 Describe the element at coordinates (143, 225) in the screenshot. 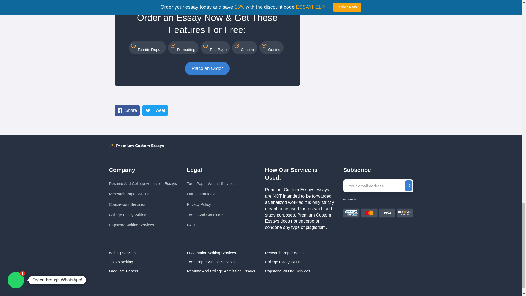

I see `Capstone Writing Services` at that location.